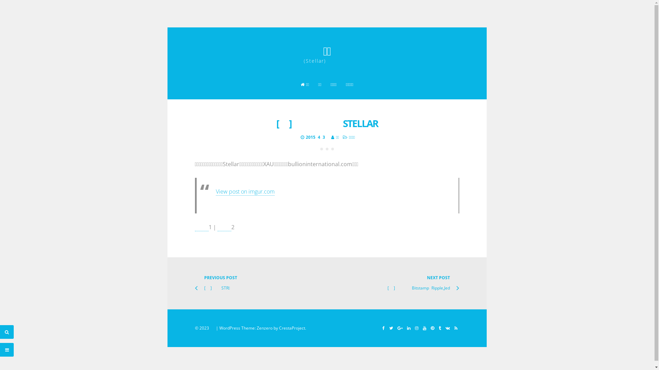  I want to click on Google Plus, so click(400, 328).